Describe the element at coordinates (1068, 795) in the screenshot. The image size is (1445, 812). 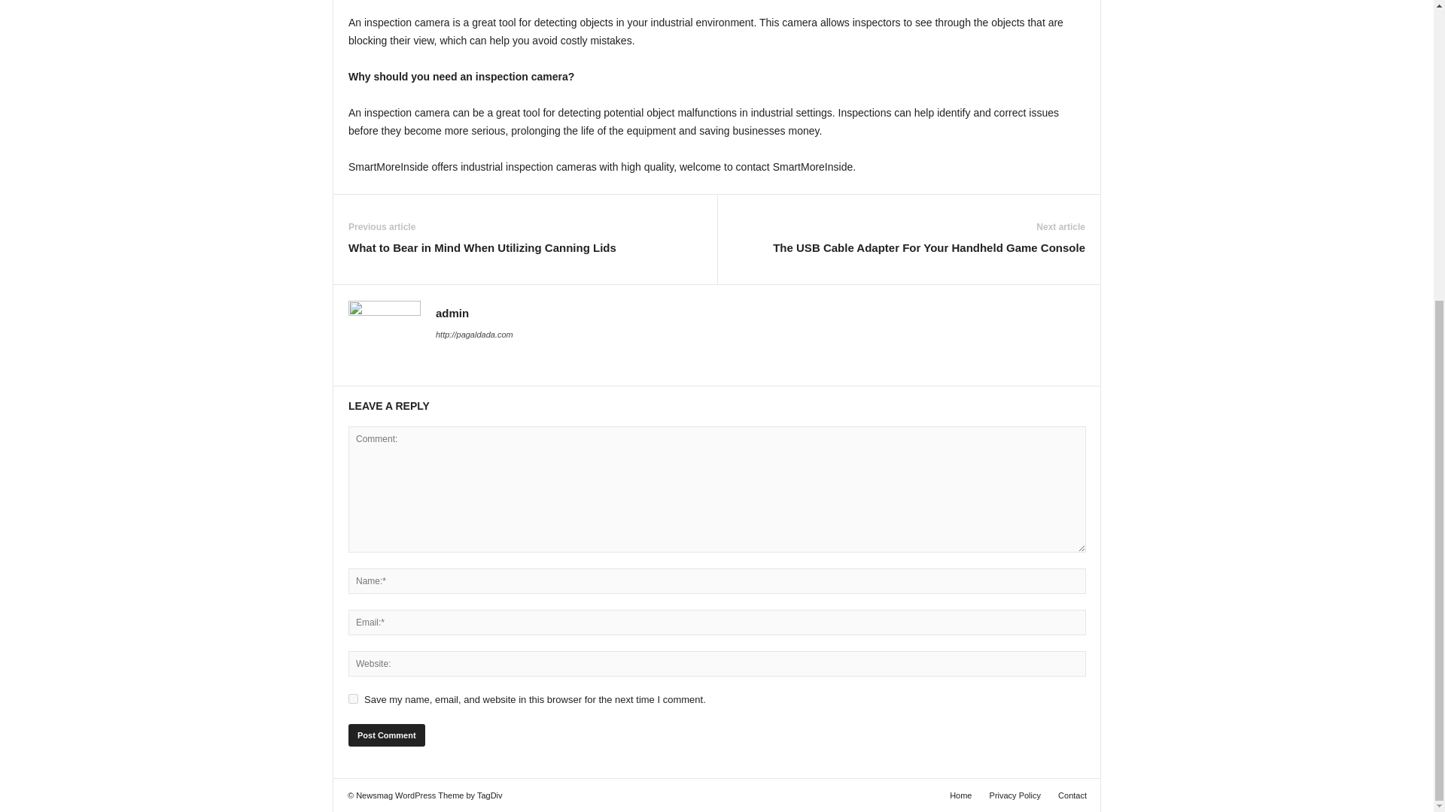
I see `Contact` at that location.